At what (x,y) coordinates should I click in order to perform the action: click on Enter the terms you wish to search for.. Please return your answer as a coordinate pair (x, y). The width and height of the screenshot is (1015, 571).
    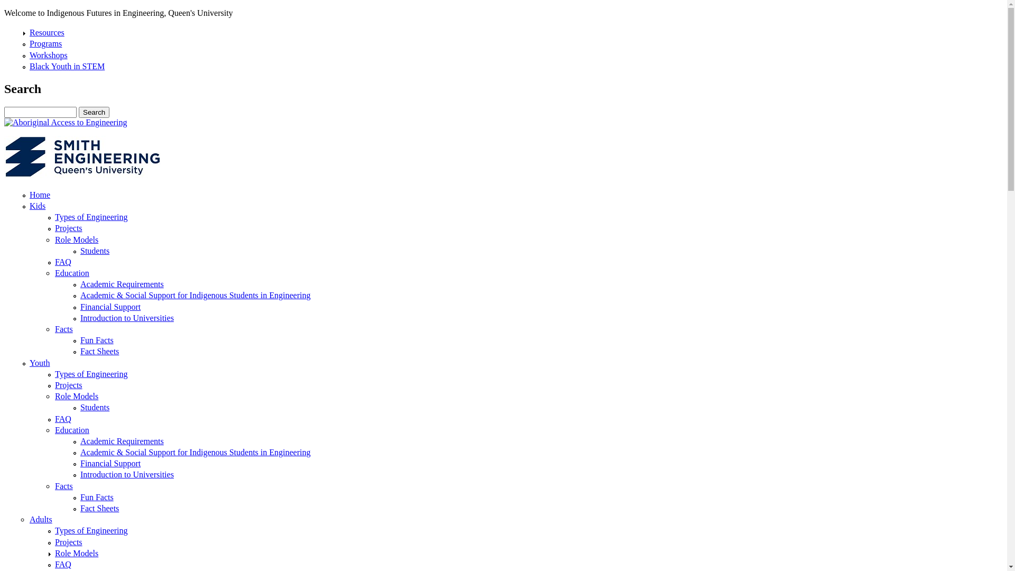
    Looking at the image, I should click on (40, 112).